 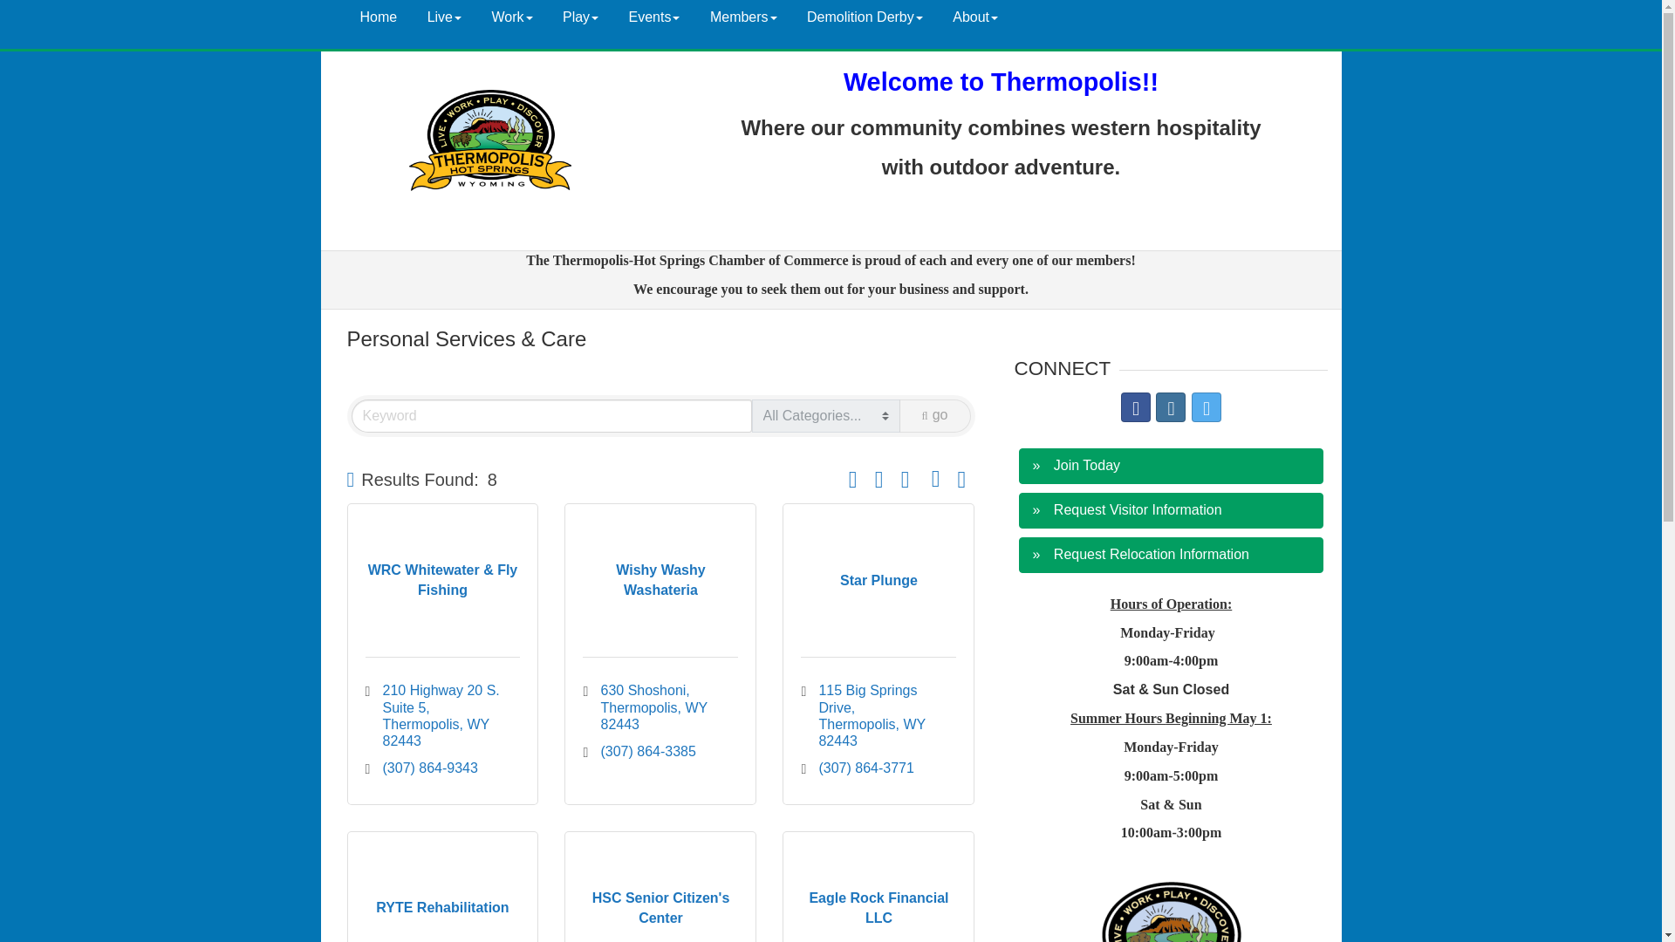 I want to click on Events, so click(x=654, y=17).